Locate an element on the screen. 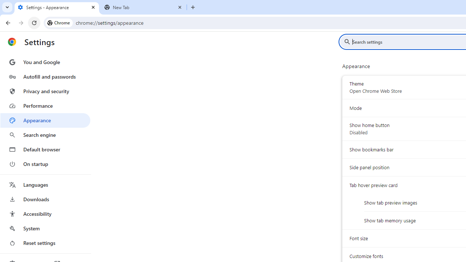  Accessibility is located at coordinates (45, 214).